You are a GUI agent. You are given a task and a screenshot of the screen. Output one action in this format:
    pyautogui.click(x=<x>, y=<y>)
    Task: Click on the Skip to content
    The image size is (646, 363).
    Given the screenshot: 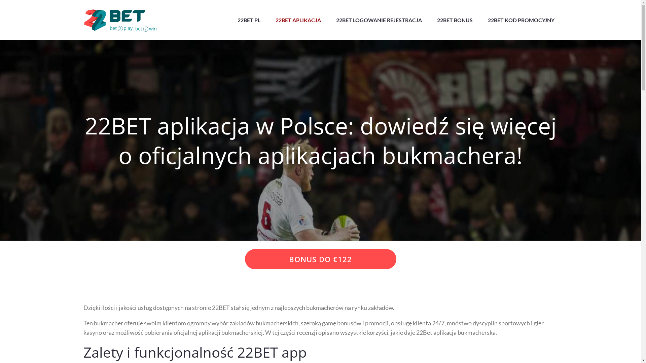 What is the action you would take?
    pyautogui.click(x=0, y=0)
    